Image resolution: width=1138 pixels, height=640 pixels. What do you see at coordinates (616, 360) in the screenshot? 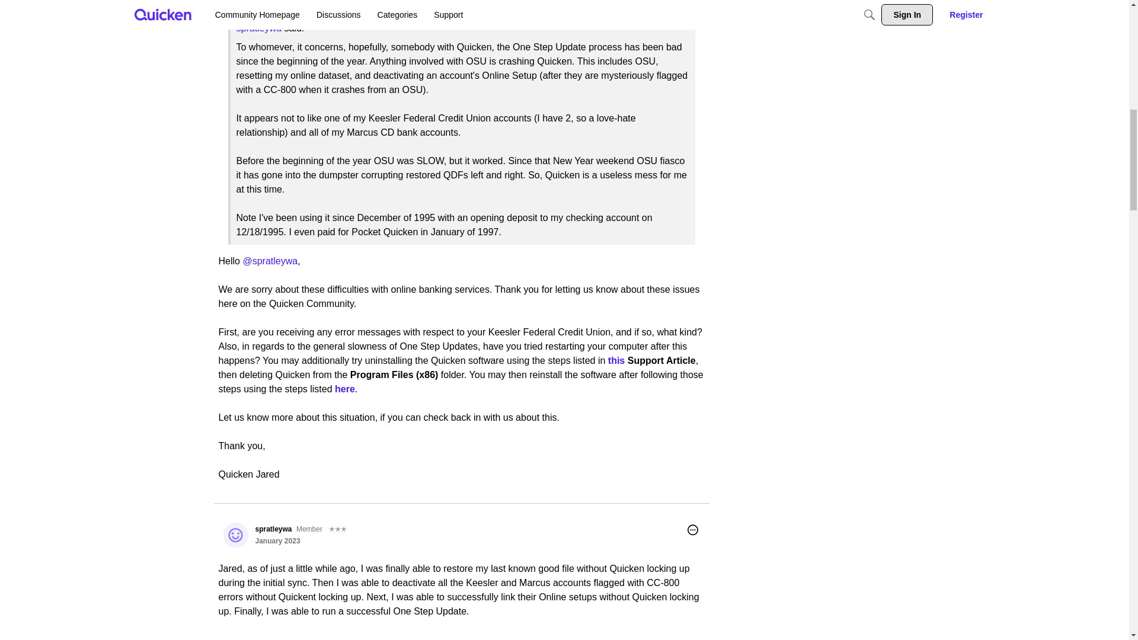
I see `this` at bounding box center [616, 360].